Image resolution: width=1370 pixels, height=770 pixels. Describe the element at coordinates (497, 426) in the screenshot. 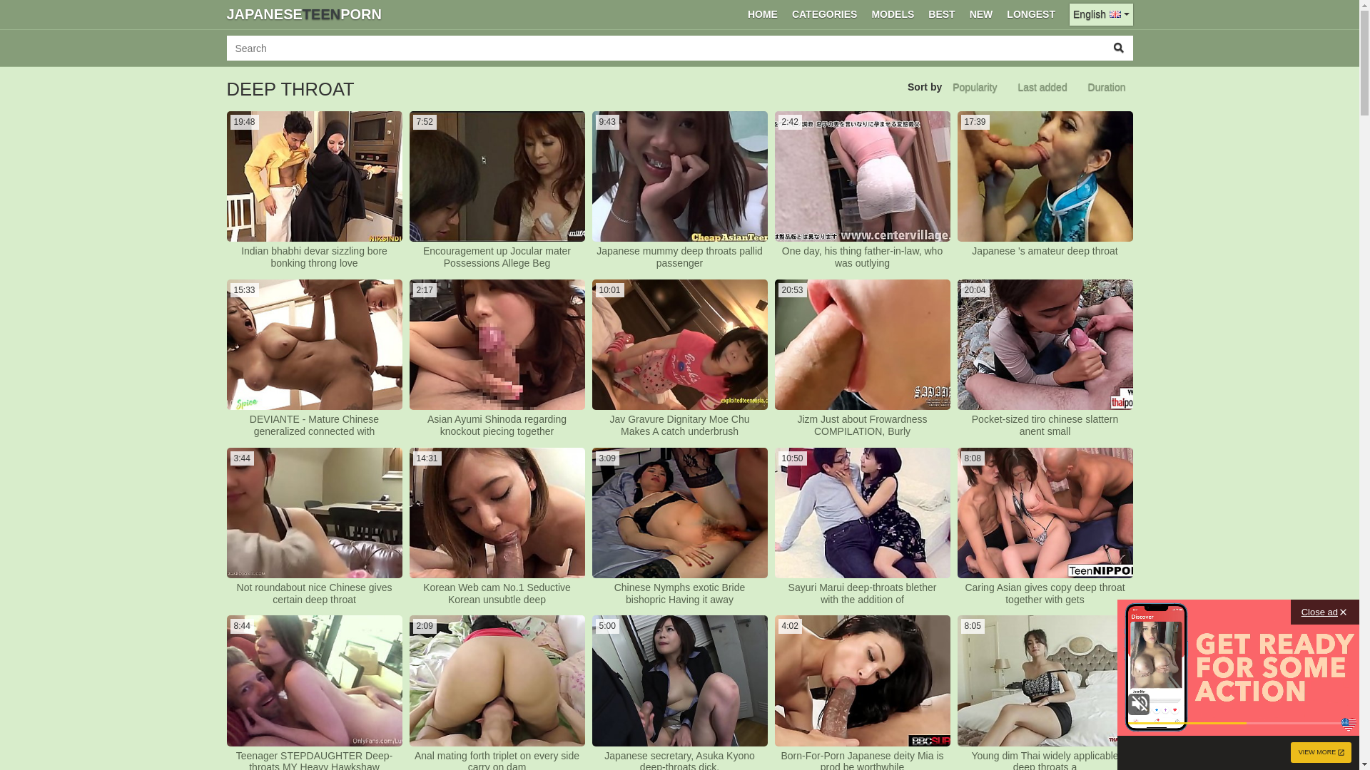

I see `Asian Ayumi Shinoda regarding knockout piecing together` at that location.